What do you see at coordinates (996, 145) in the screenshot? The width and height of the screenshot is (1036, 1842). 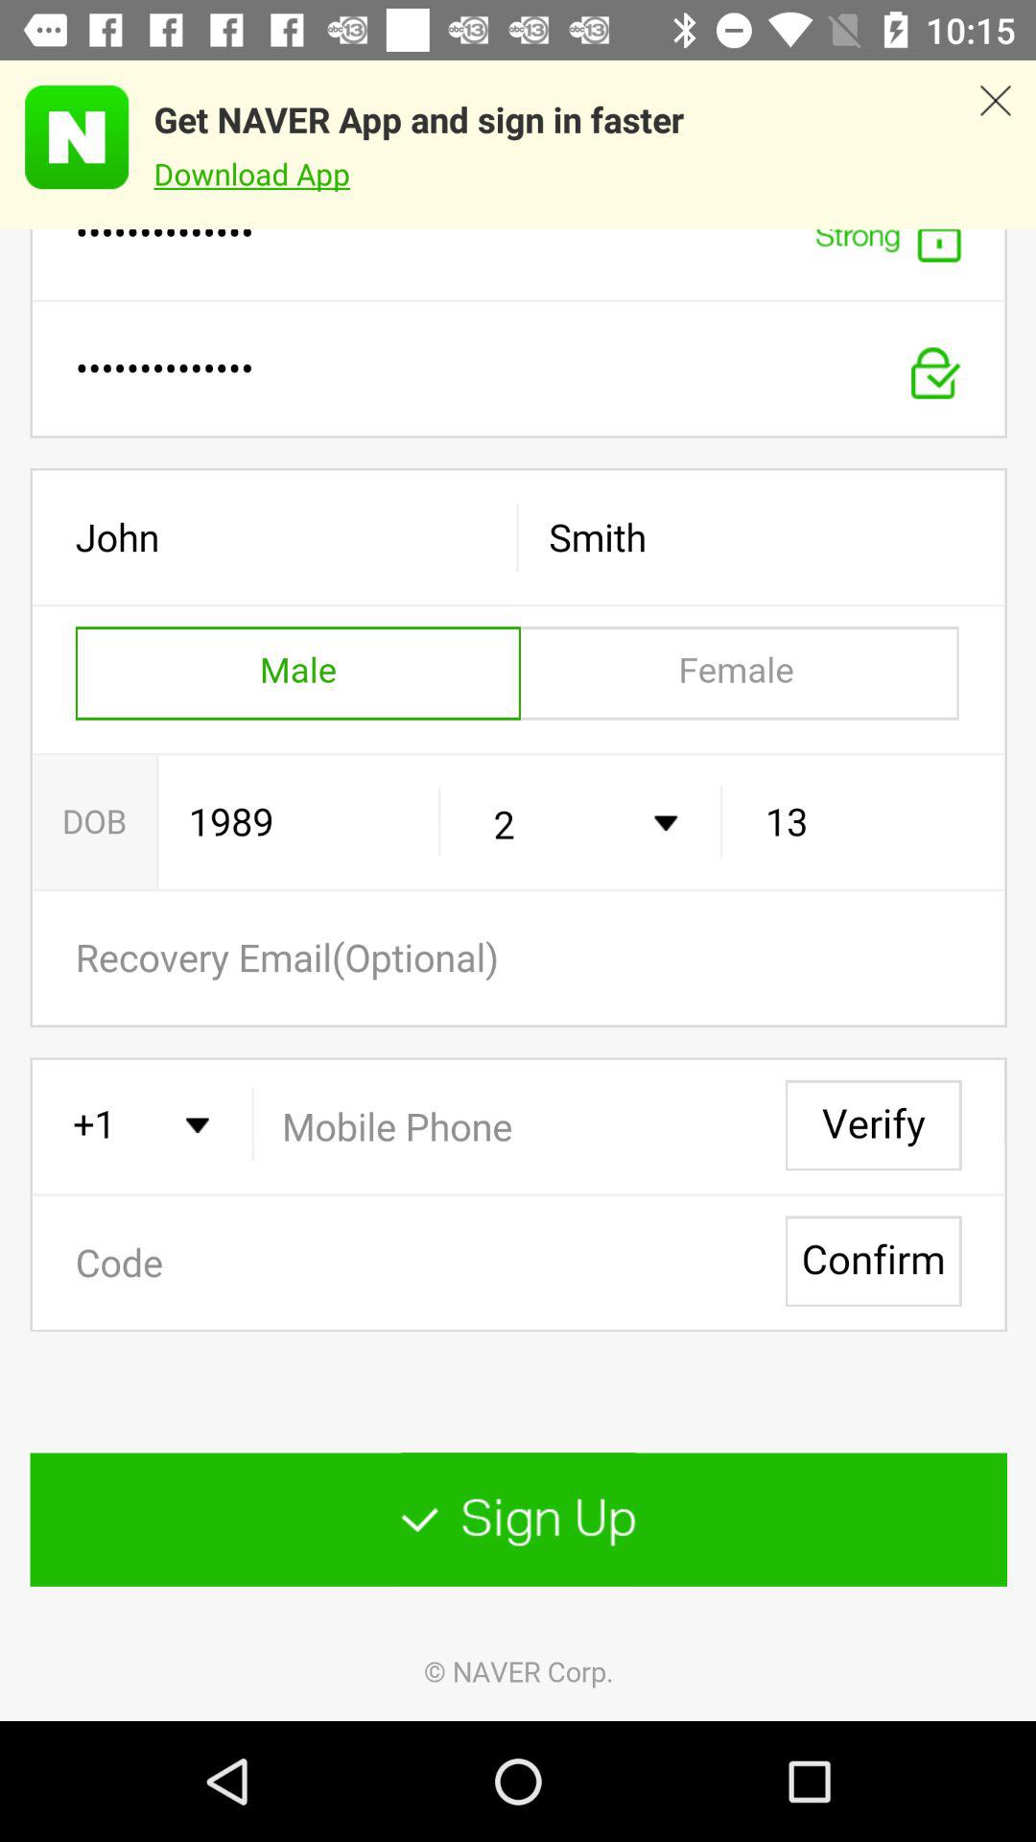 I see `remve button` at bounding box center [996, 145].